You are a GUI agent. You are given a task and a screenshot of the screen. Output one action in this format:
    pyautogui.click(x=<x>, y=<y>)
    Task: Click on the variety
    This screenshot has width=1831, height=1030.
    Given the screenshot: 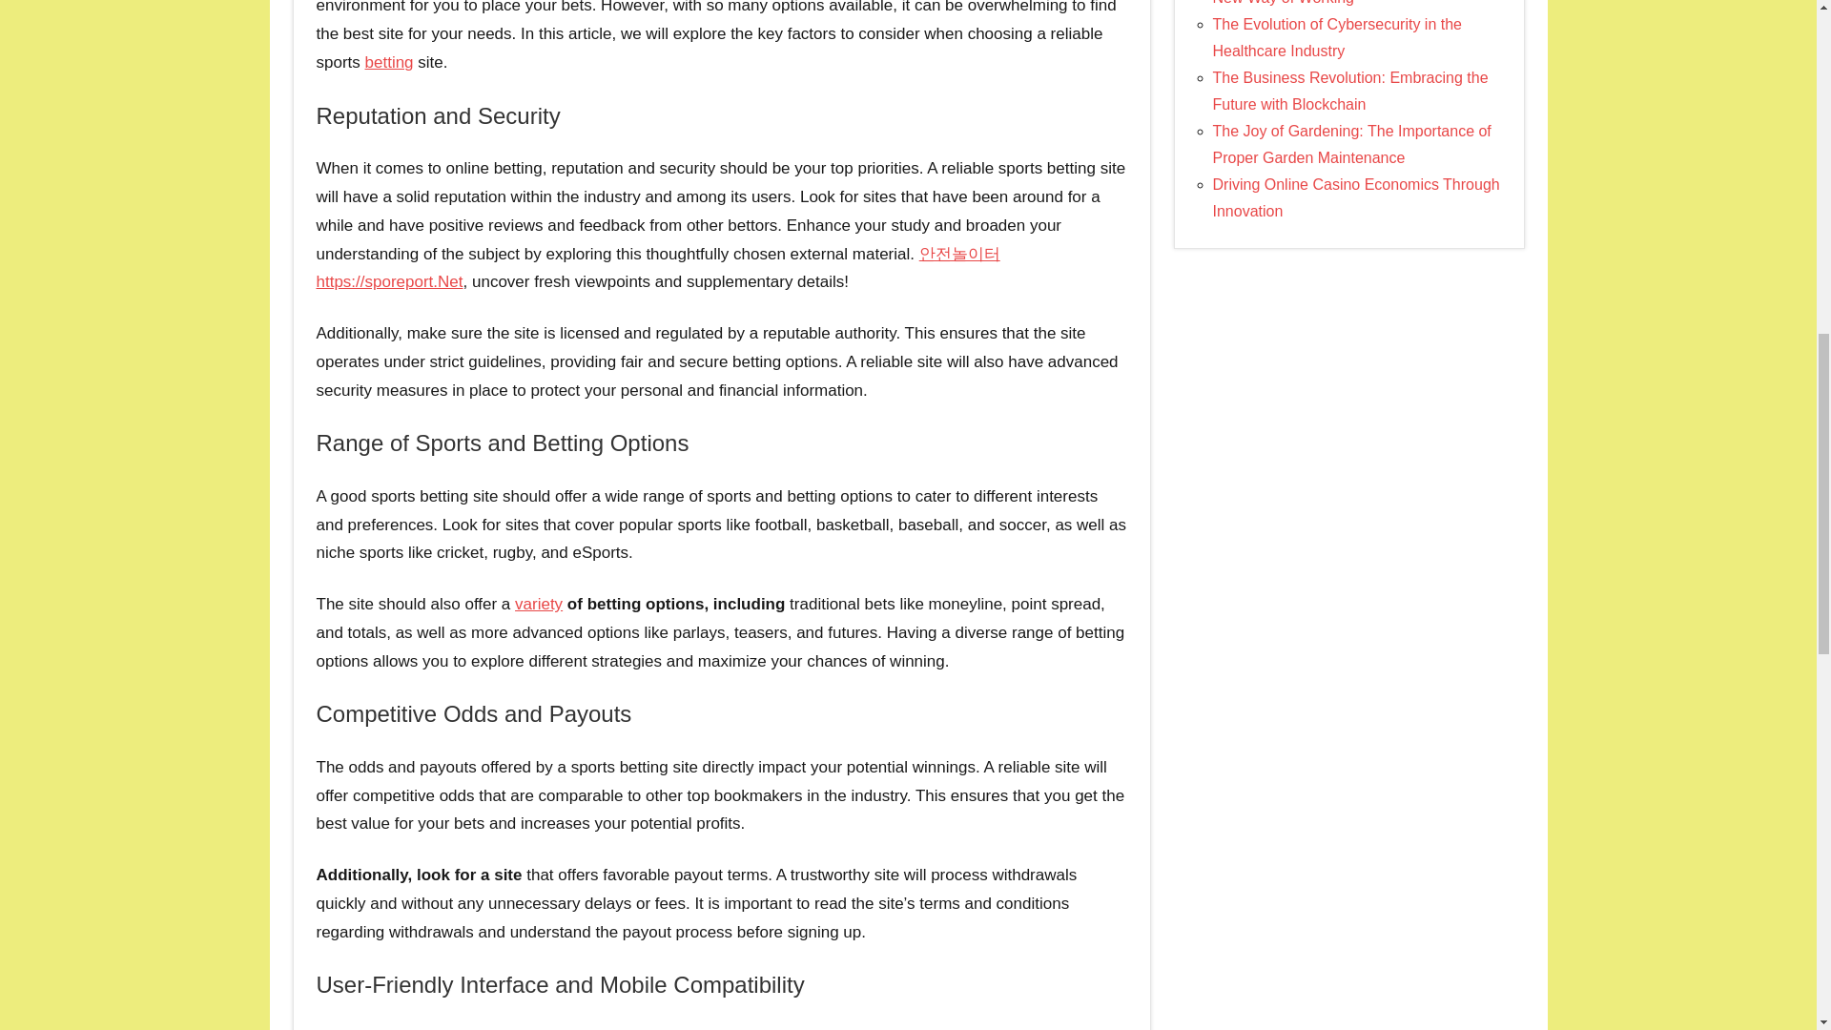 What is the action you would take?
    pyautogui.click(x=538, y=604)
    